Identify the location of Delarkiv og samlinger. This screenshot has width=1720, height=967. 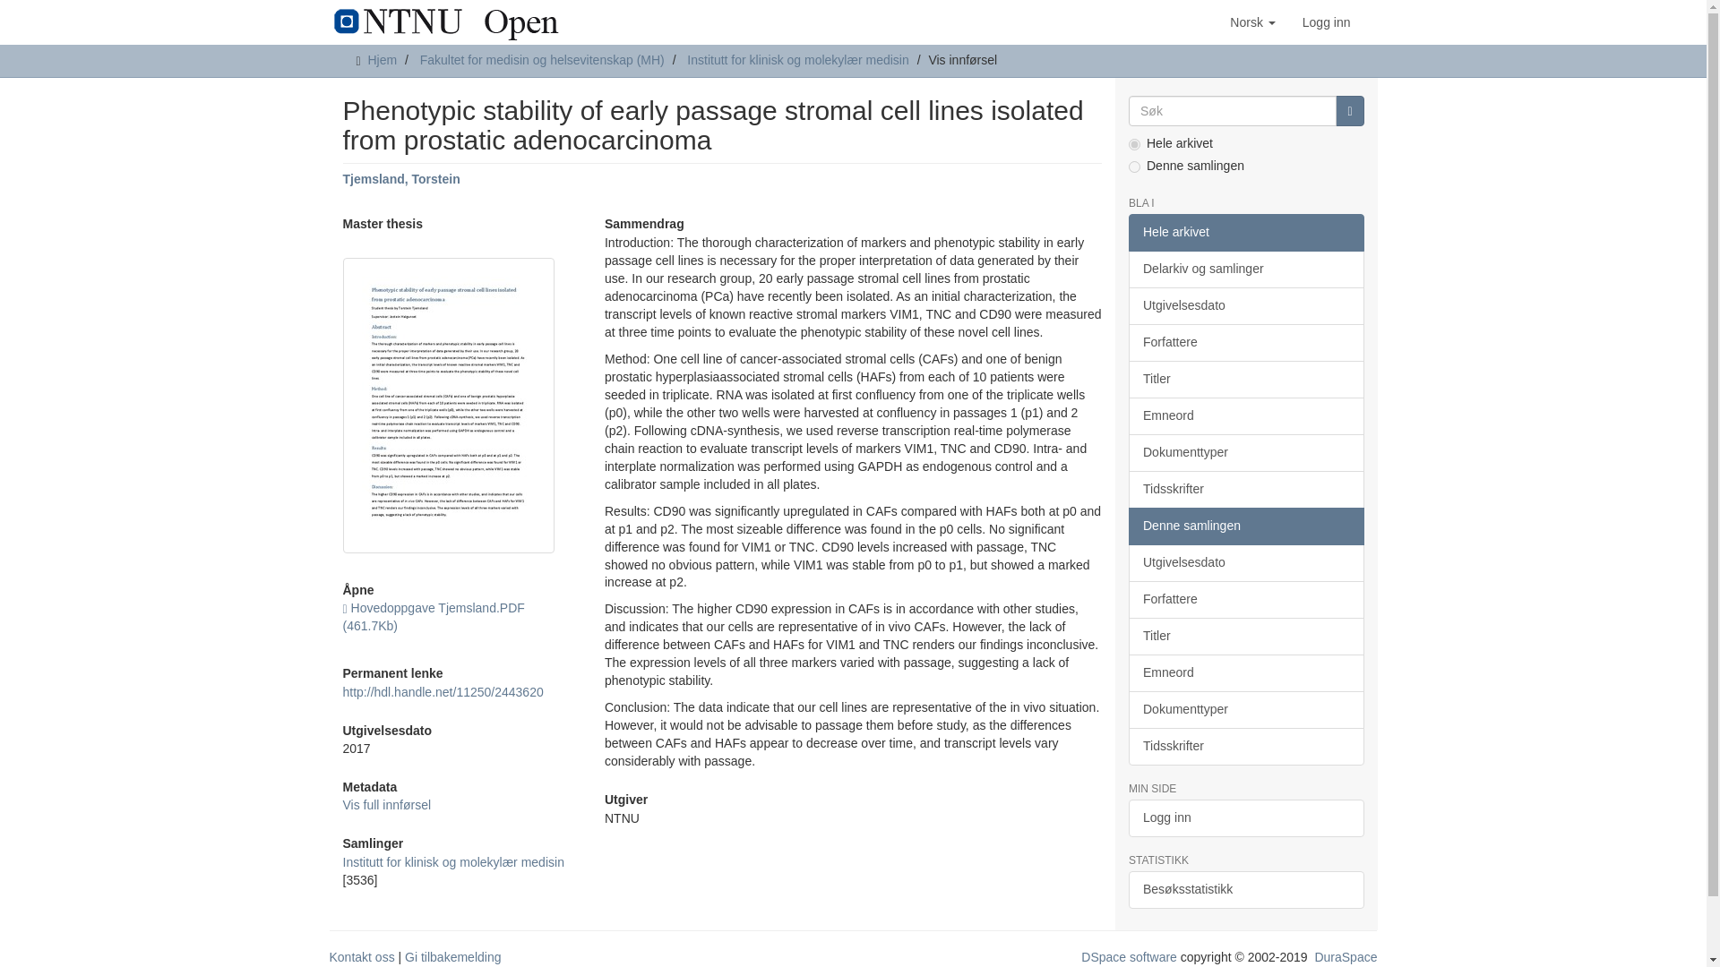
(1245, 269).